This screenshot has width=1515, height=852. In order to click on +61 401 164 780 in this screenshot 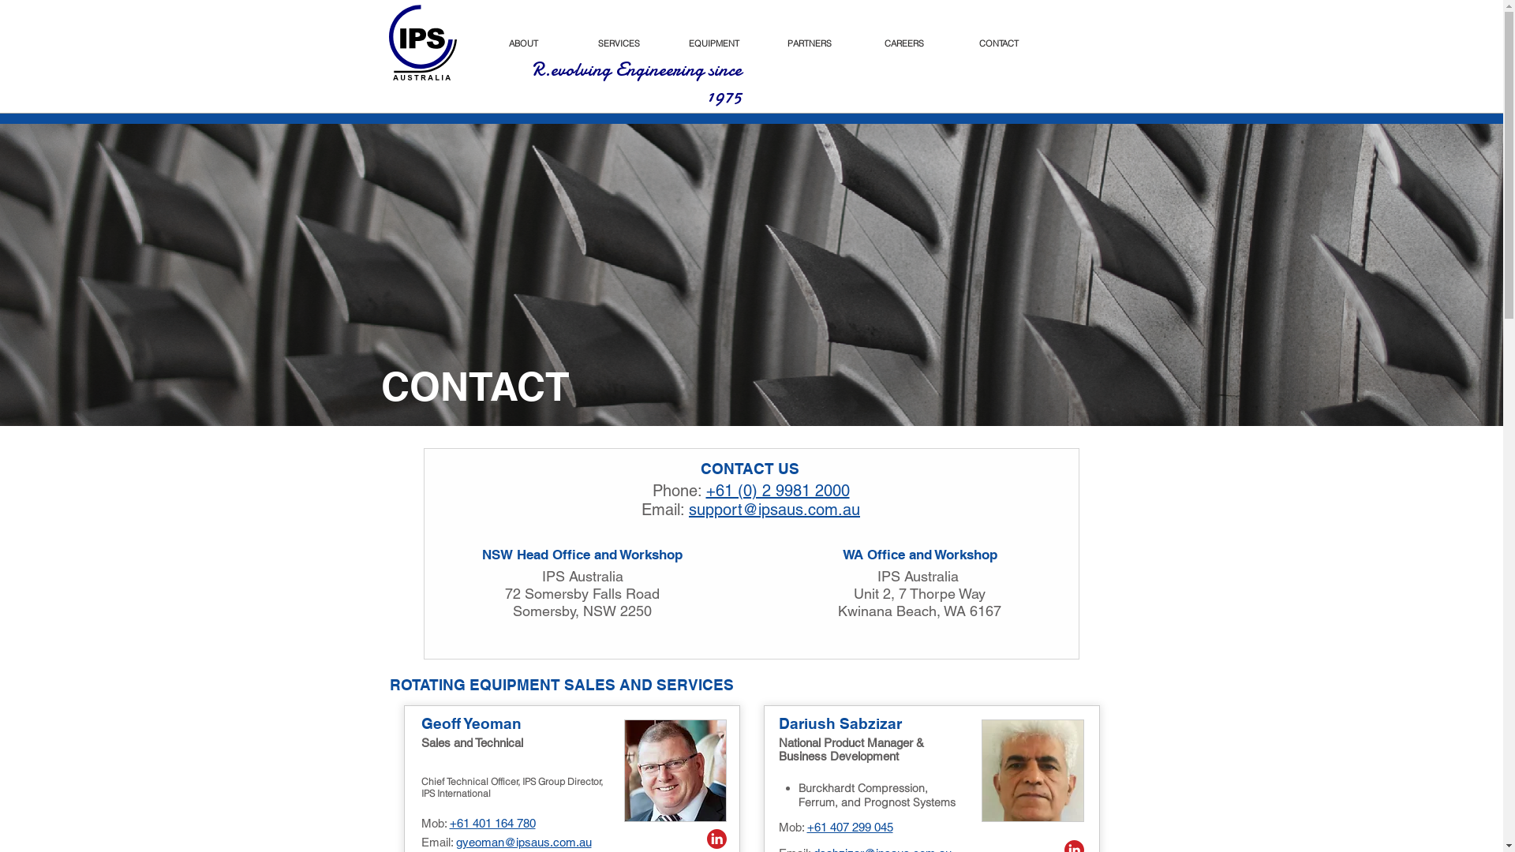, I will do `click(492, 824)`.